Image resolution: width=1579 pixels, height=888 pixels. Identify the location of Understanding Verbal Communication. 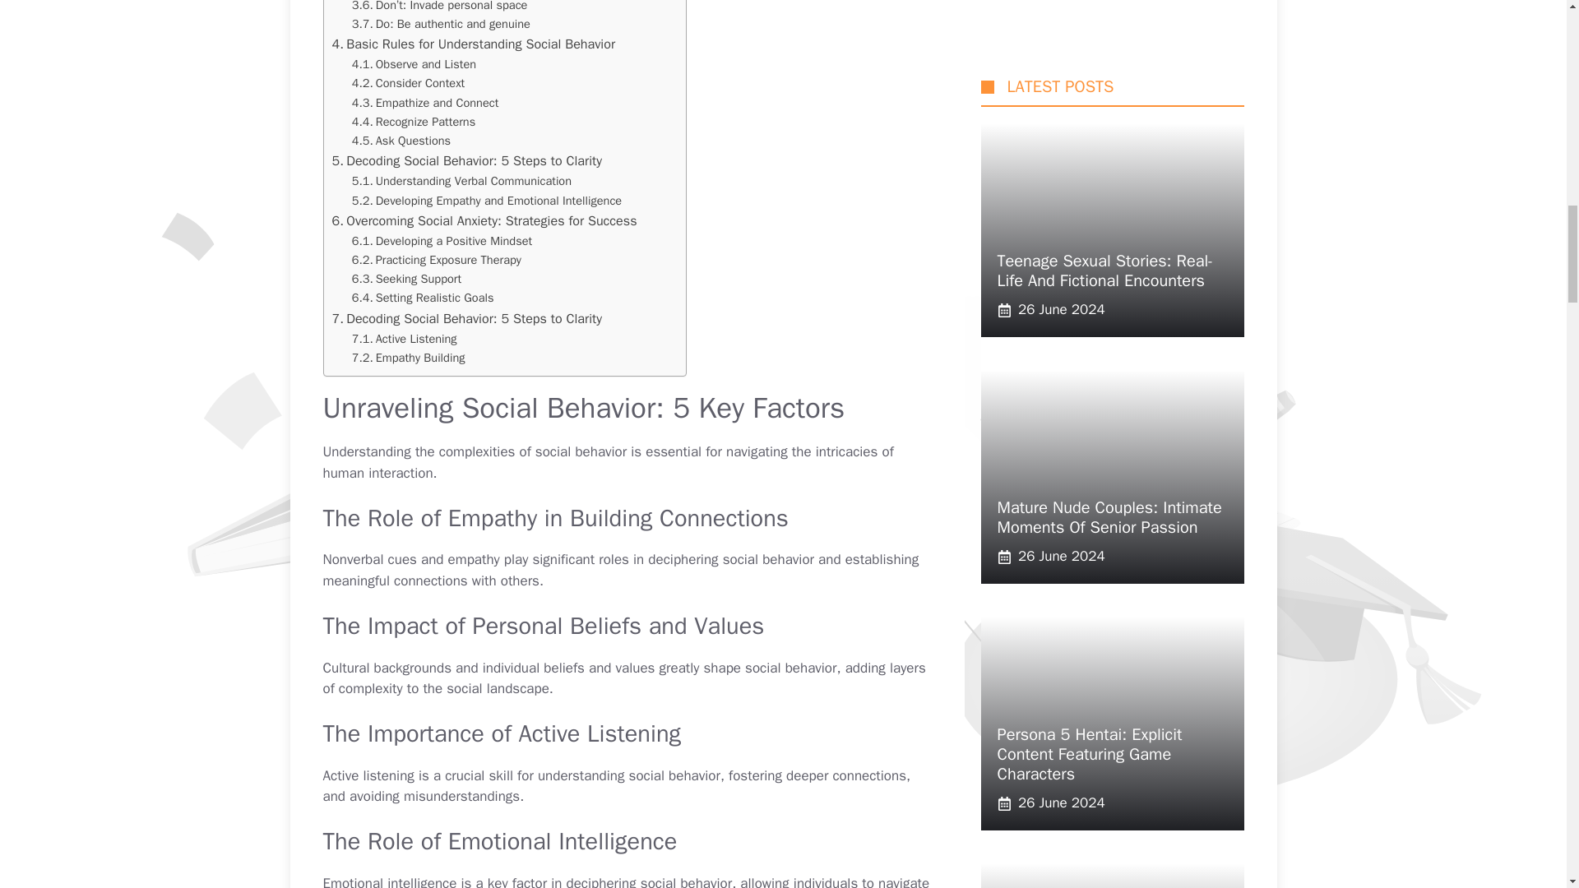
(462, 181).